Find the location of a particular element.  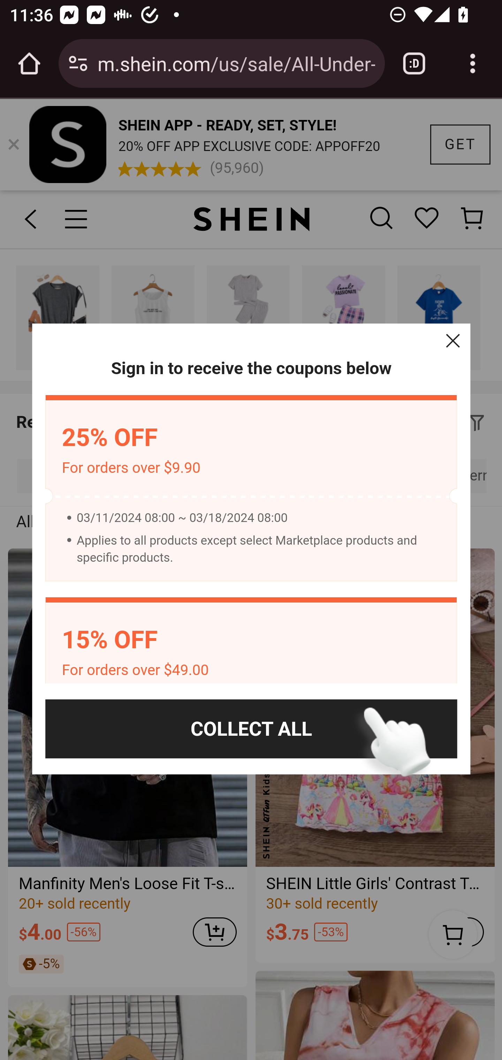

Open the home page is located at coordinates (29, 63).